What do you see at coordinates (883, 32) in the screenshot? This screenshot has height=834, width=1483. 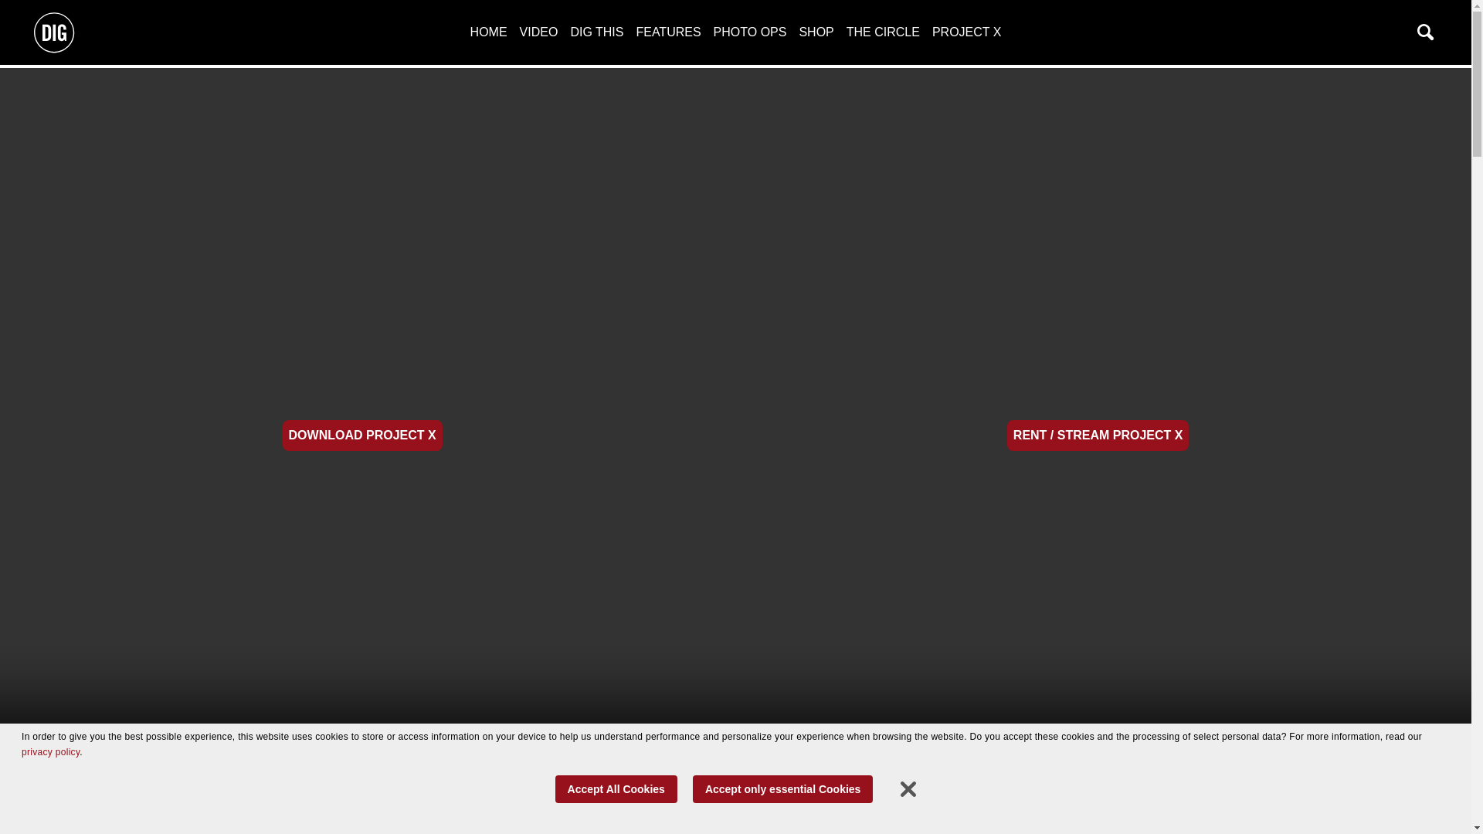 I see `THE CIRCLE` at bounding box center [883, 32].